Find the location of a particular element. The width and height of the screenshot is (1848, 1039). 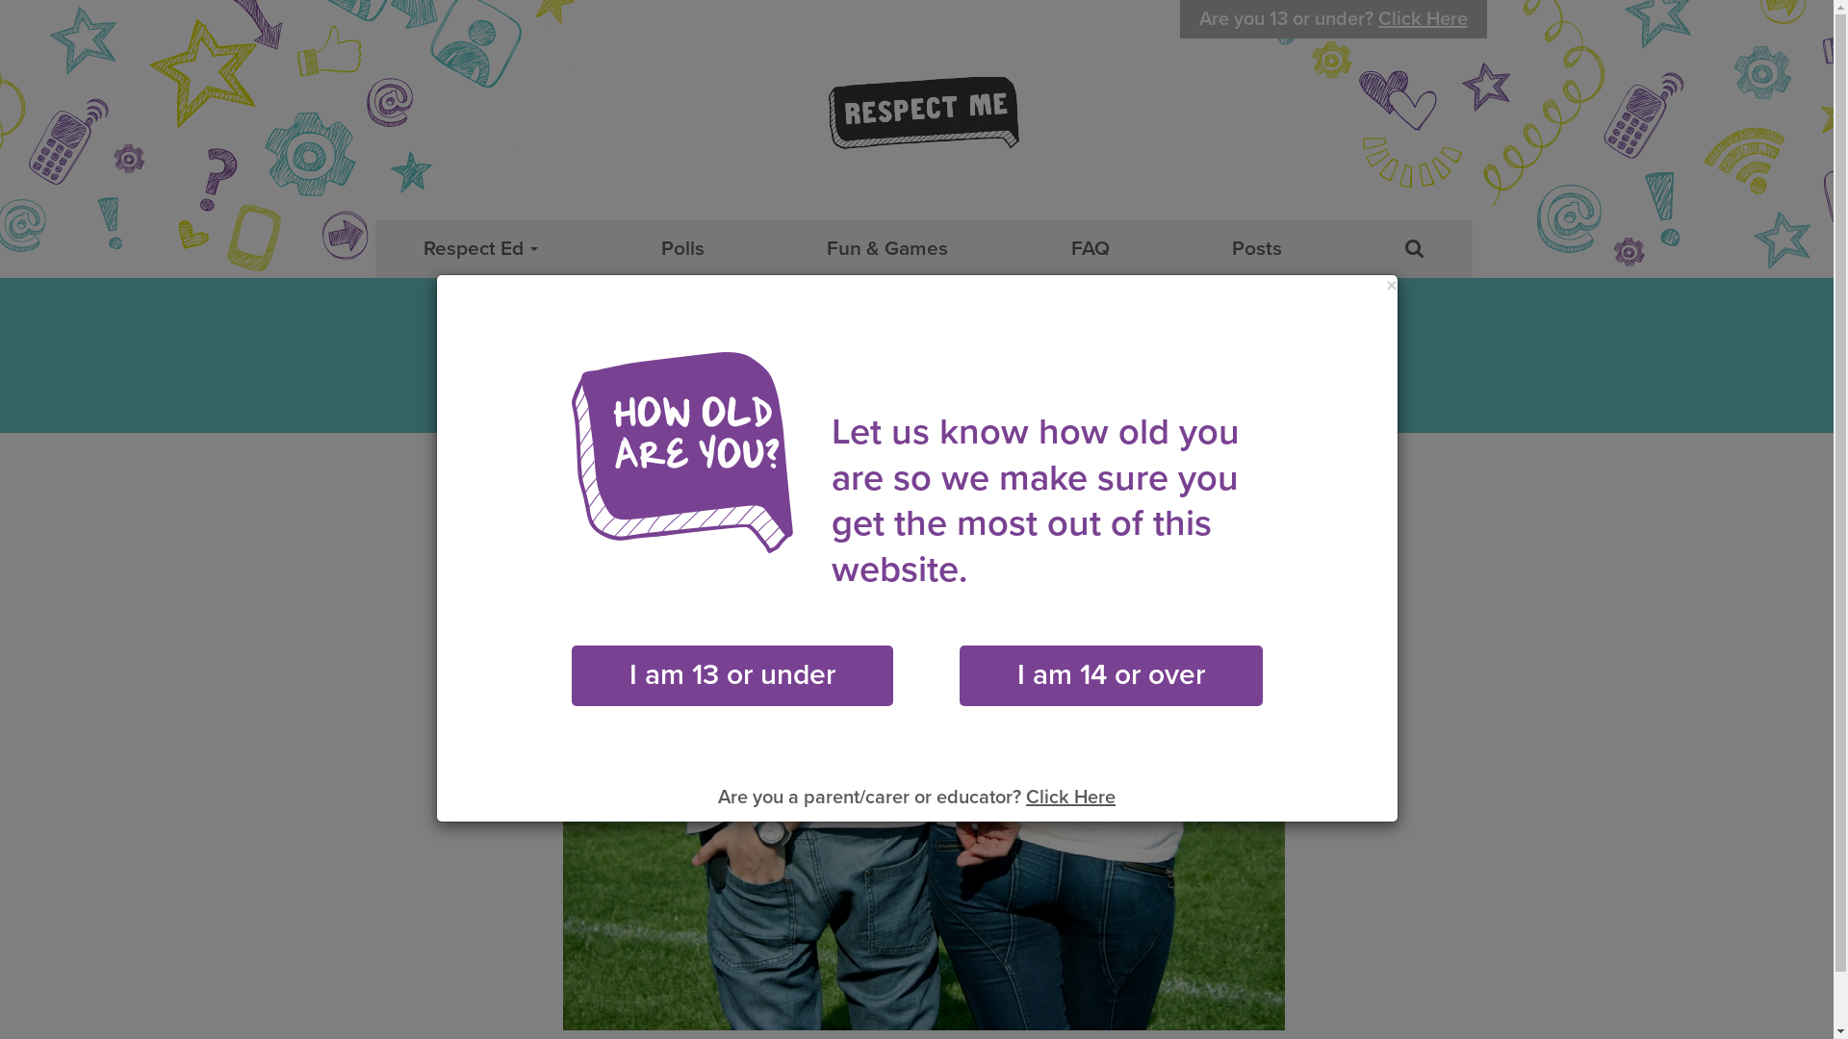

BACK is located at coordinates (618, 512).